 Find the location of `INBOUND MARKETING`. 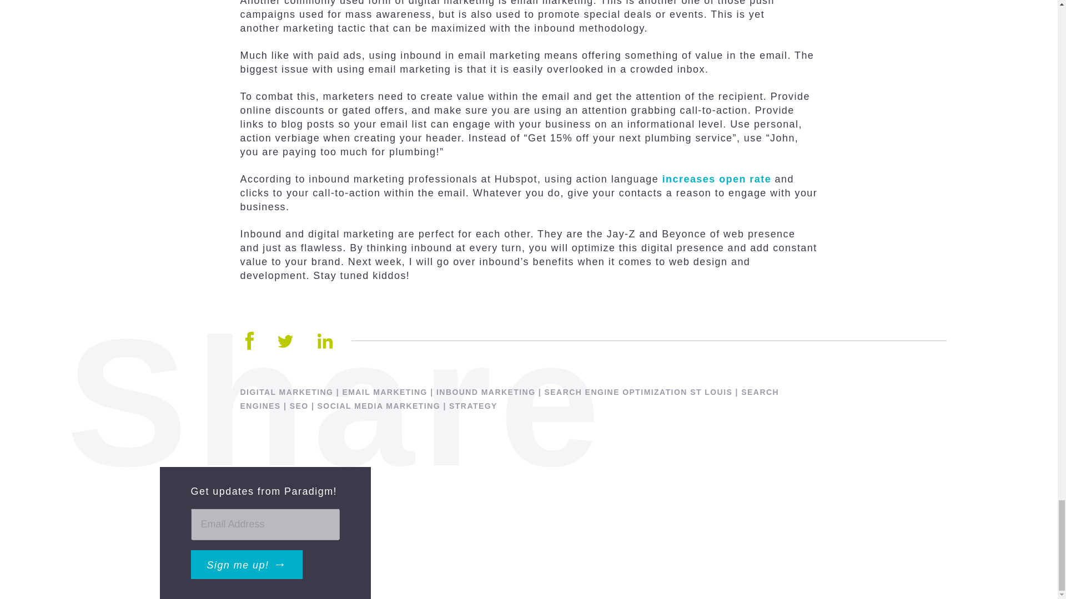

INBOUND MARKETING is located at coordinates (485, 392).